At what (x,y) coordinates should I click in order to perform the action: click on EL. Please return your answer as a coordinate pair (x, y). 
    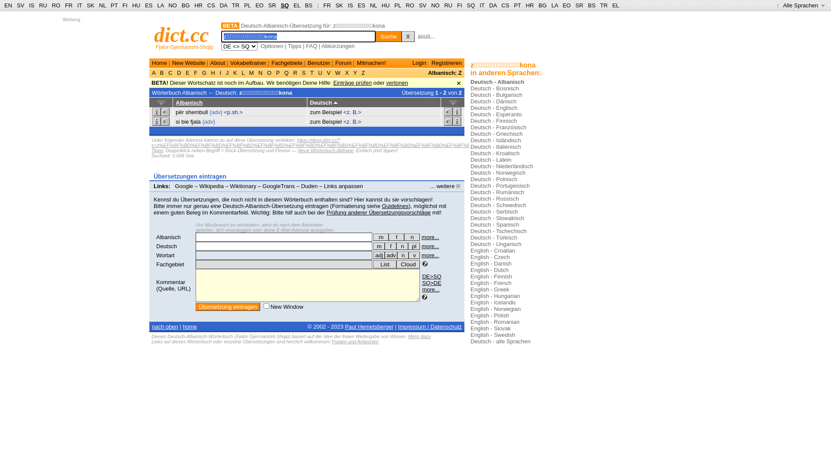
    Looking at the image, I should click on (297, 5).